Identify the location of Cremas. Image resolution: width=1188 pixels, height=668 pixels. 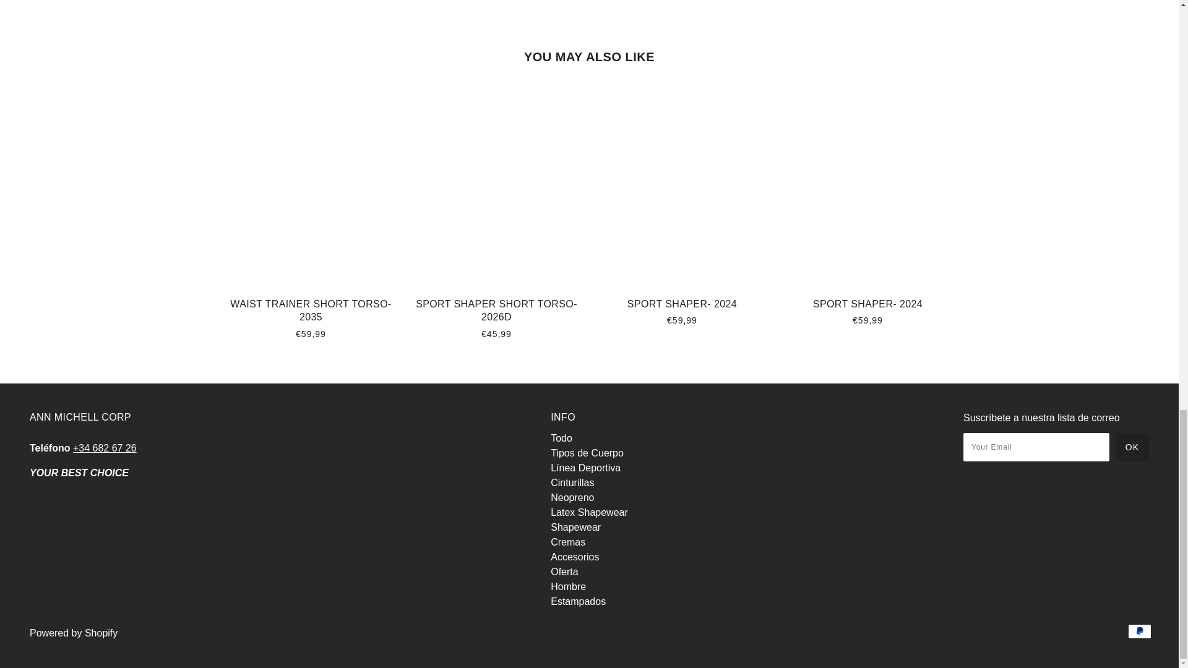
(568, 542).